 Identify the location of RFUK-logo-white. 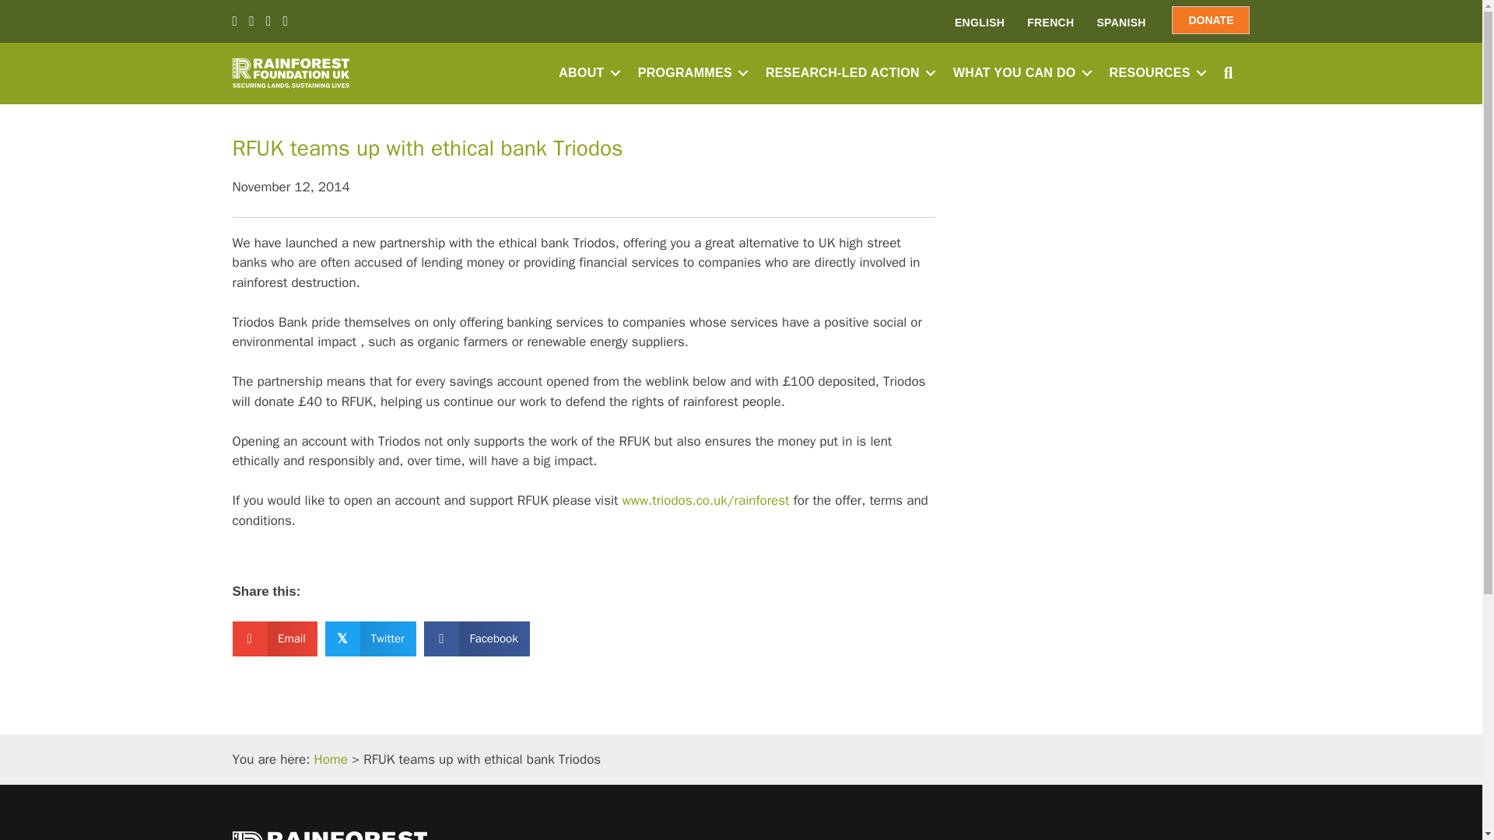
(289, 73).